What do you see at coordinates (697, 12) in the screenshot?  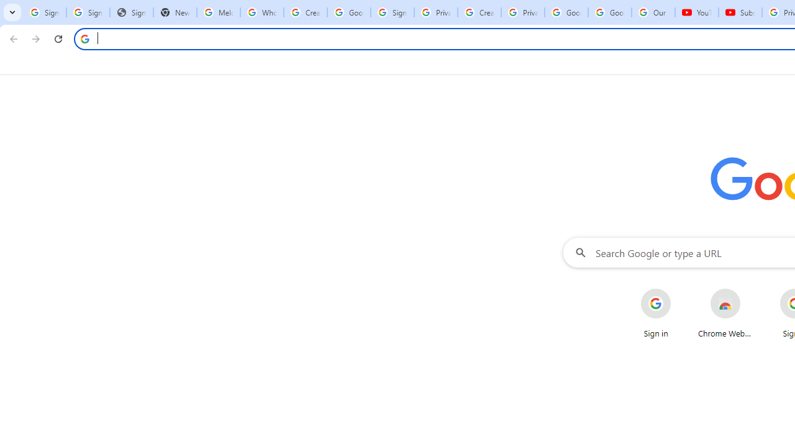 I see `YouTube` at bounding box center [697, 12].